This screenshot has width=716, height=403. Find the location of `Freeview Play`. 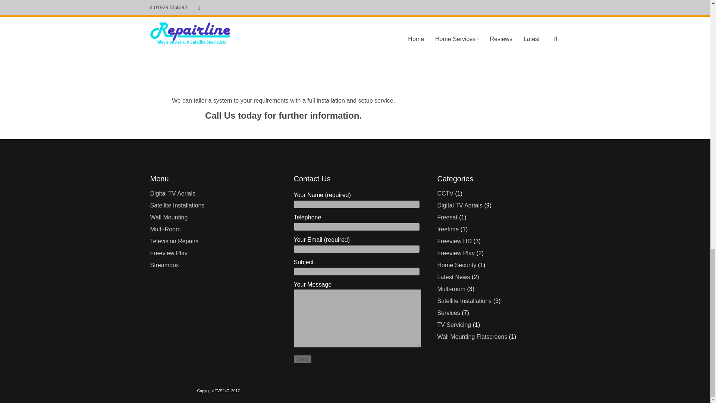

Freeview Play is located at coordinates (168, 253).